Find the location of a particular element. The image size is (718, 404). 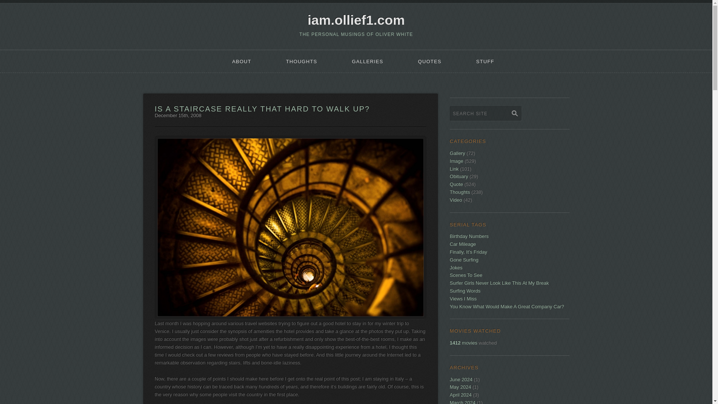

STUFF is located at coordinates (485, 61).